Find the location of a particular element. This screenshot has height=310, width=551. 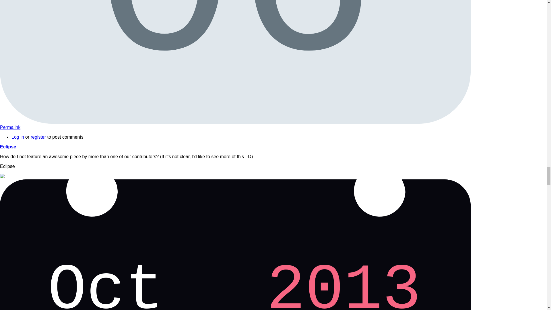

register is located at coordinates (10, 127).